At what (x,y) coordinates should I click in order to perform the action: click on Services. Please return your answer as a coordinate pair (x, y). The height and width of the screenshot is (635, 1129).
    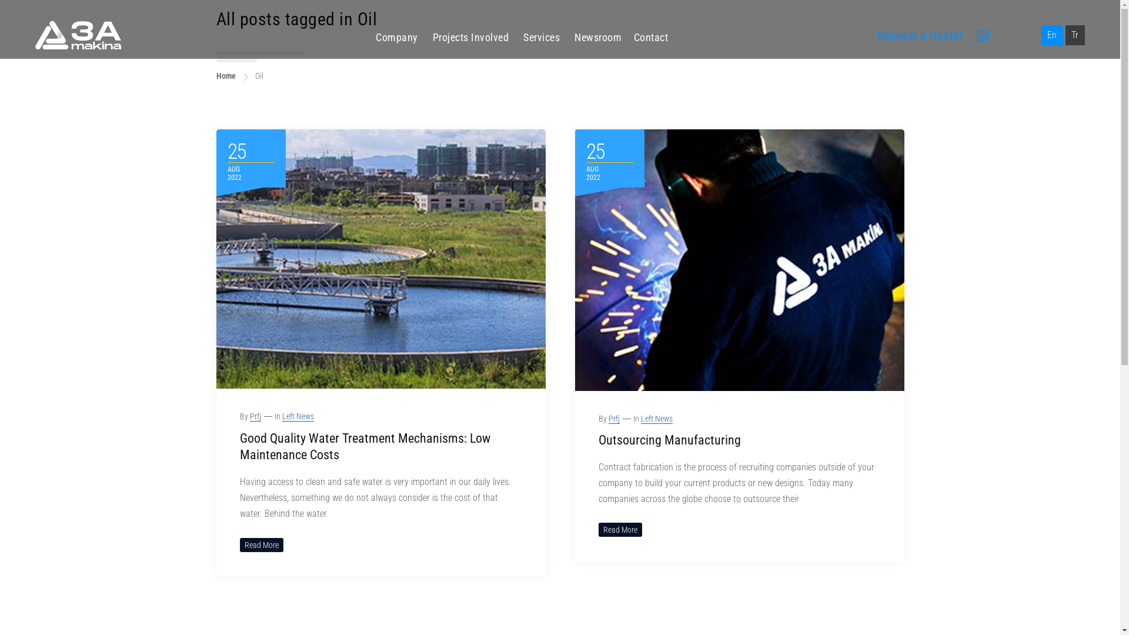
    Looking at the image, I should click on (542, 38).